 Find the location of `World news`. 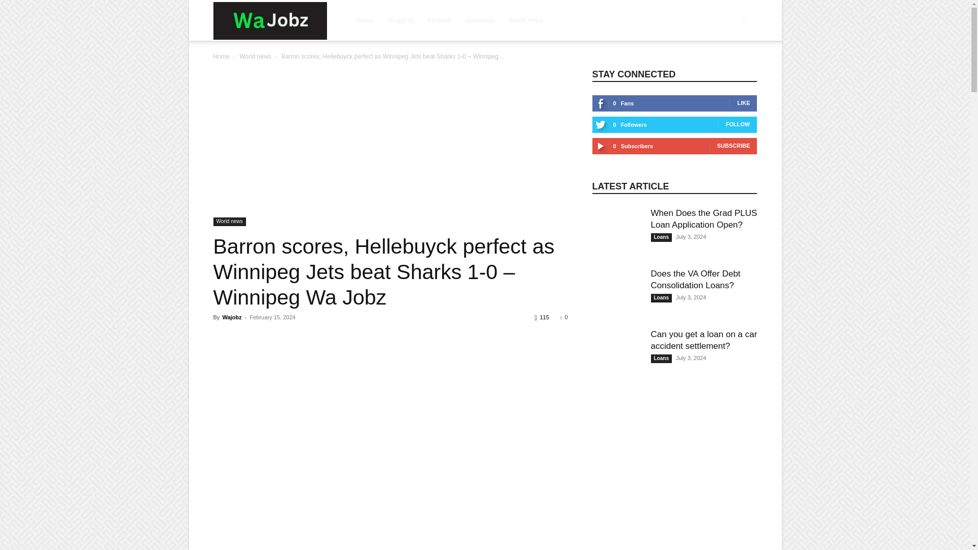

World news is located at coordinates (255, 56).